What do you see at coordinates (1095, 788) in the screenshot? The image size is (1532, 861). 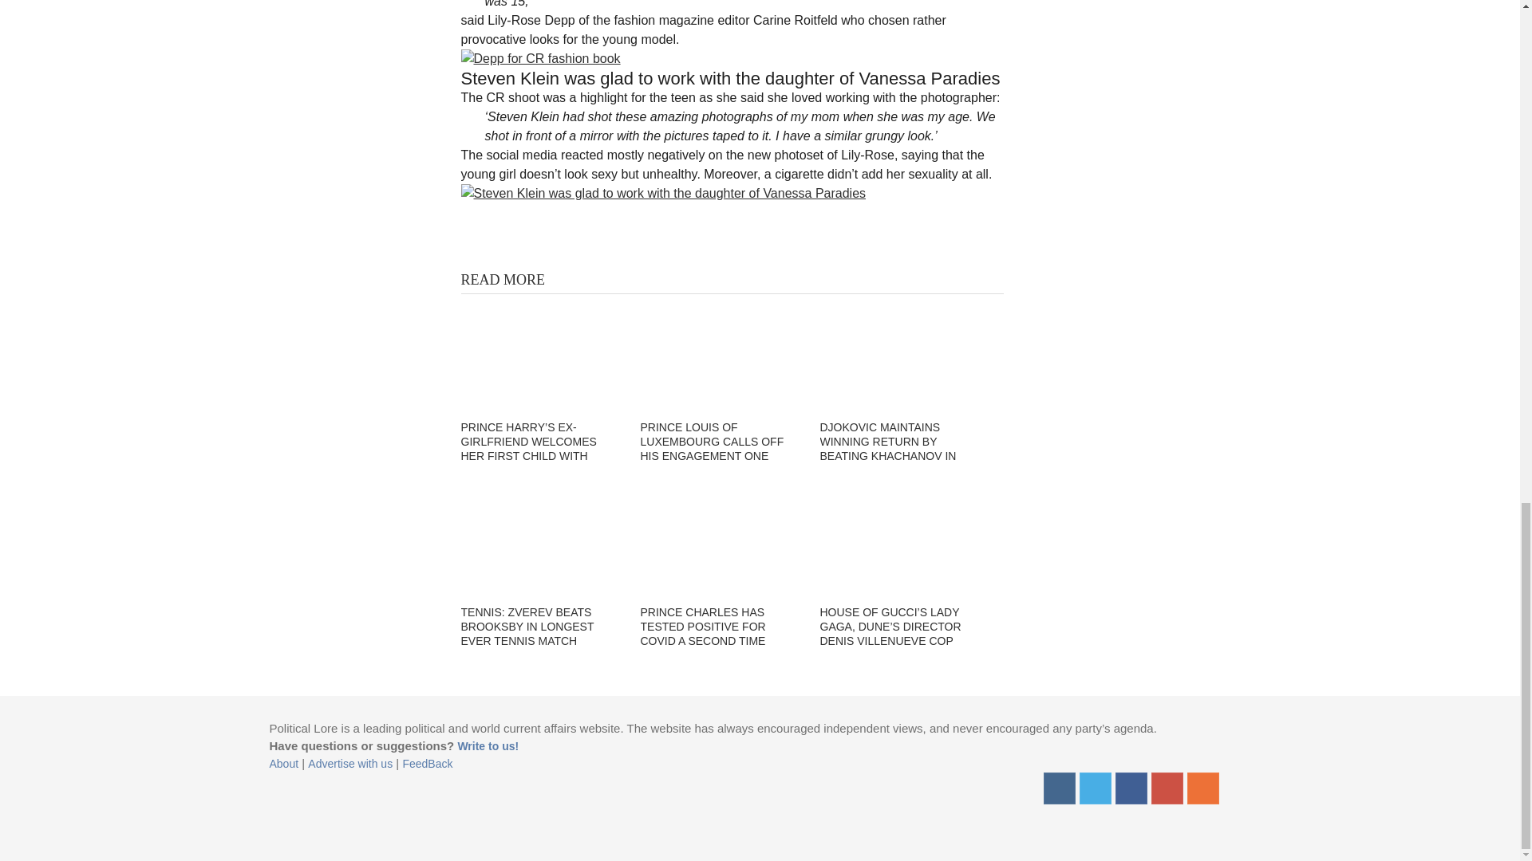 I see `Twitter` at bounding box center [1095, 788].